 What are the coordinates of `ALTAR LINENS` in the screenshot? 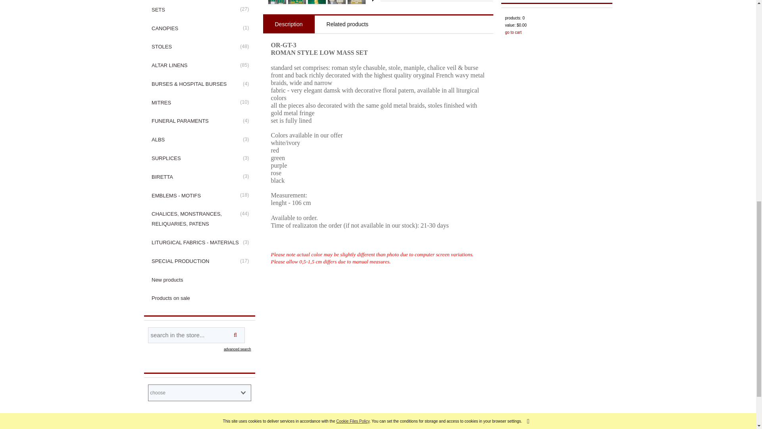 It's located at (199, 66).